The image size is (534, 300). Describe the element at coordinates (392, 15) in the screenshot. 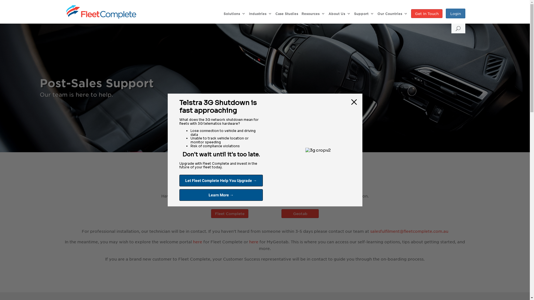

I see `Our Countries` at that location.